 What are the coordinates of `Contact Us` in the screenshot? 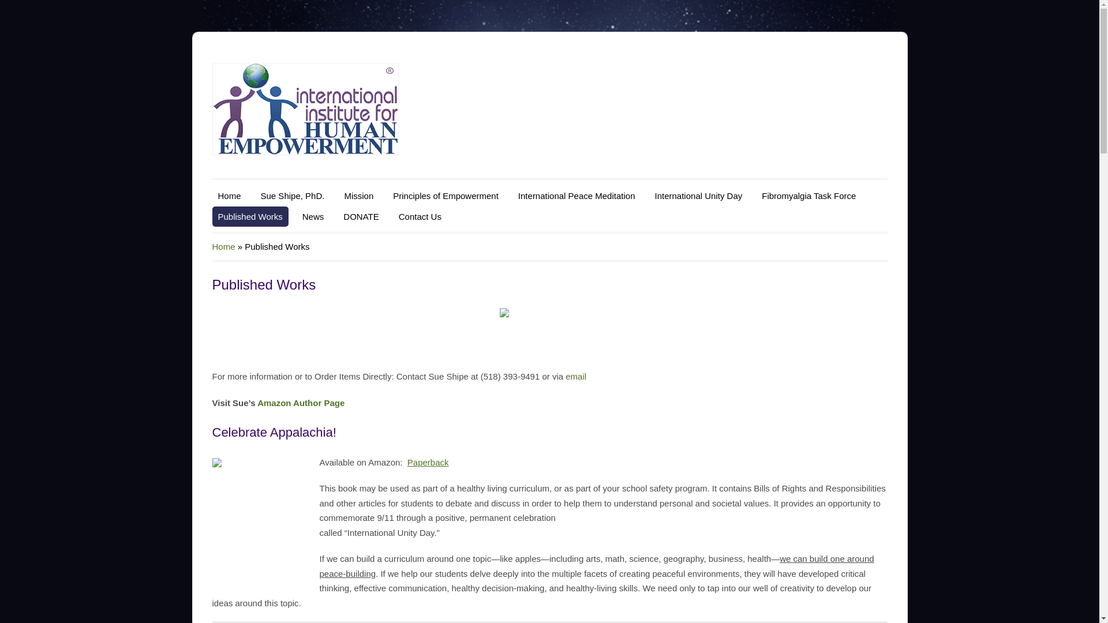 It's located at (420, 217).